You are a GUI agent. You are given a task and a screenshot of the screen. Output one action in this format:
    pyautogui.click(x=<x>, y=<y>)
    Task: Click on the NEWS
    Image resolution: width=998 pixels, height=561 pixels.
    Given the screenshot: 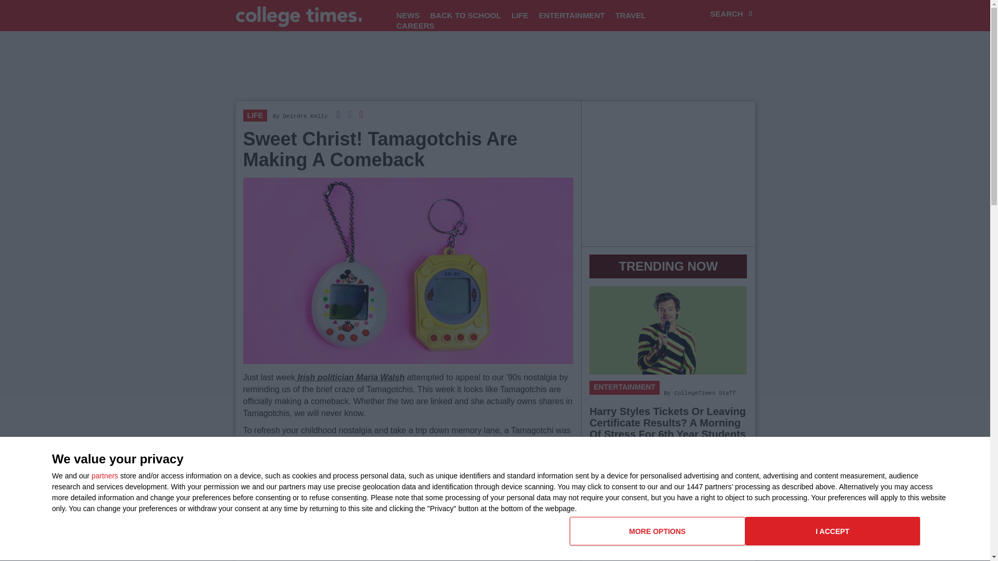 What is the action you would take?
    pyautogui.click(x=745, y=535)
    